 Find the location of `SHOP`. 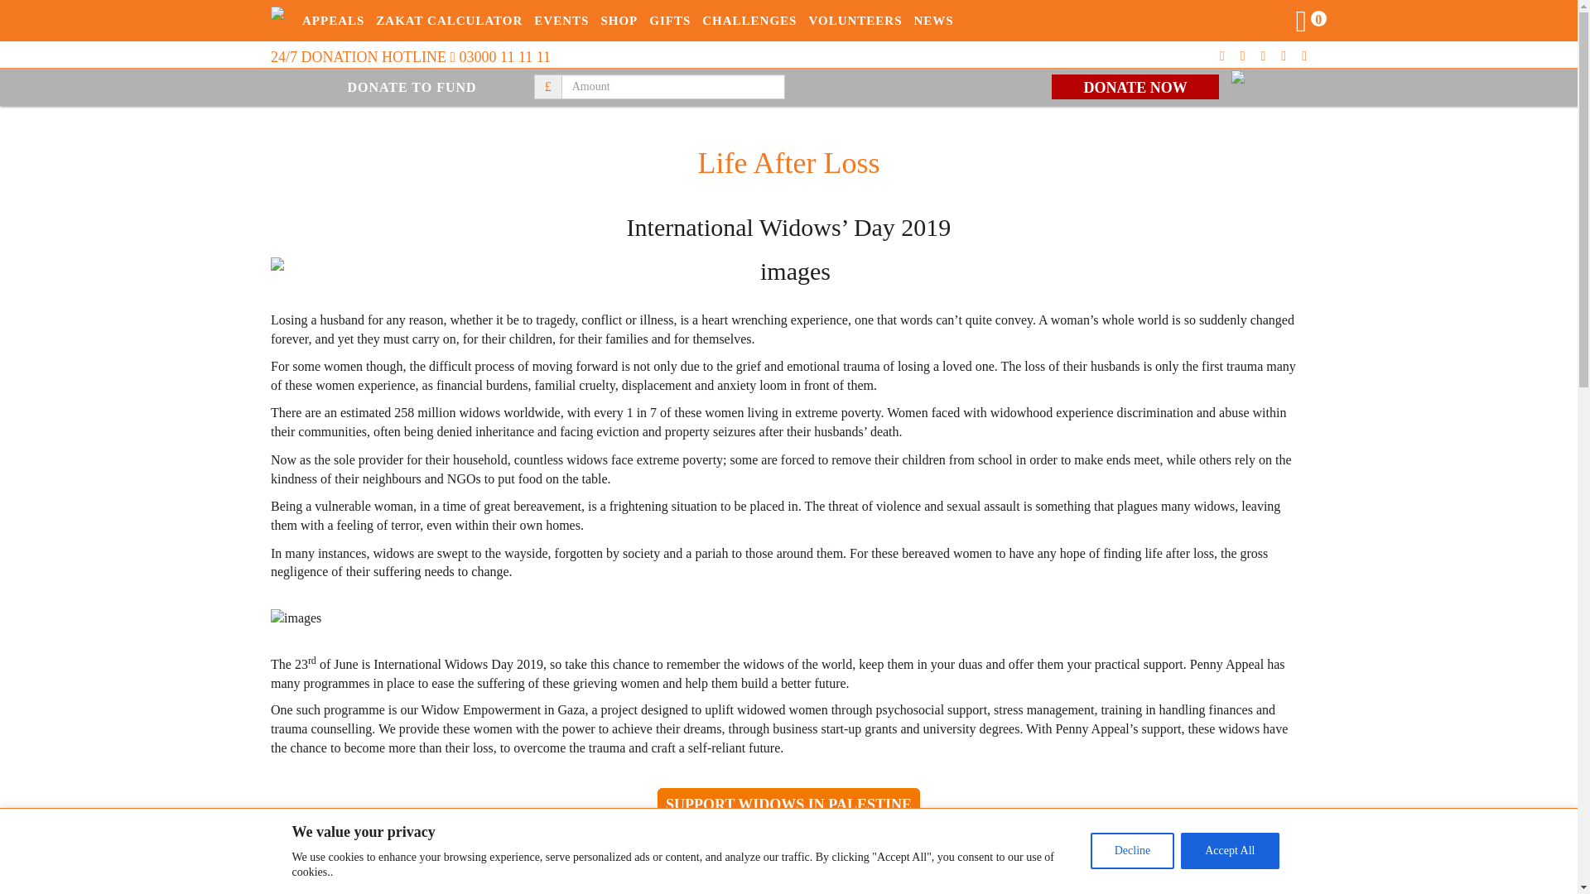

SHOP is located at coordinates (619, 20).